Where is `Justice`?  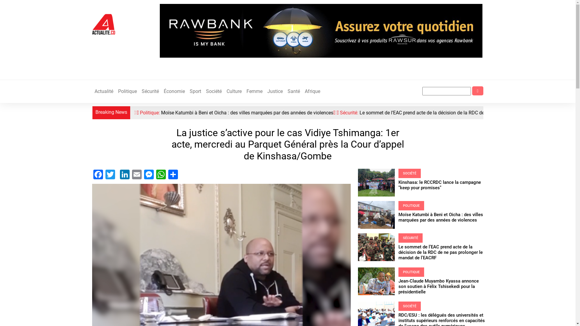 Justice is located at coordinates (275, 91).